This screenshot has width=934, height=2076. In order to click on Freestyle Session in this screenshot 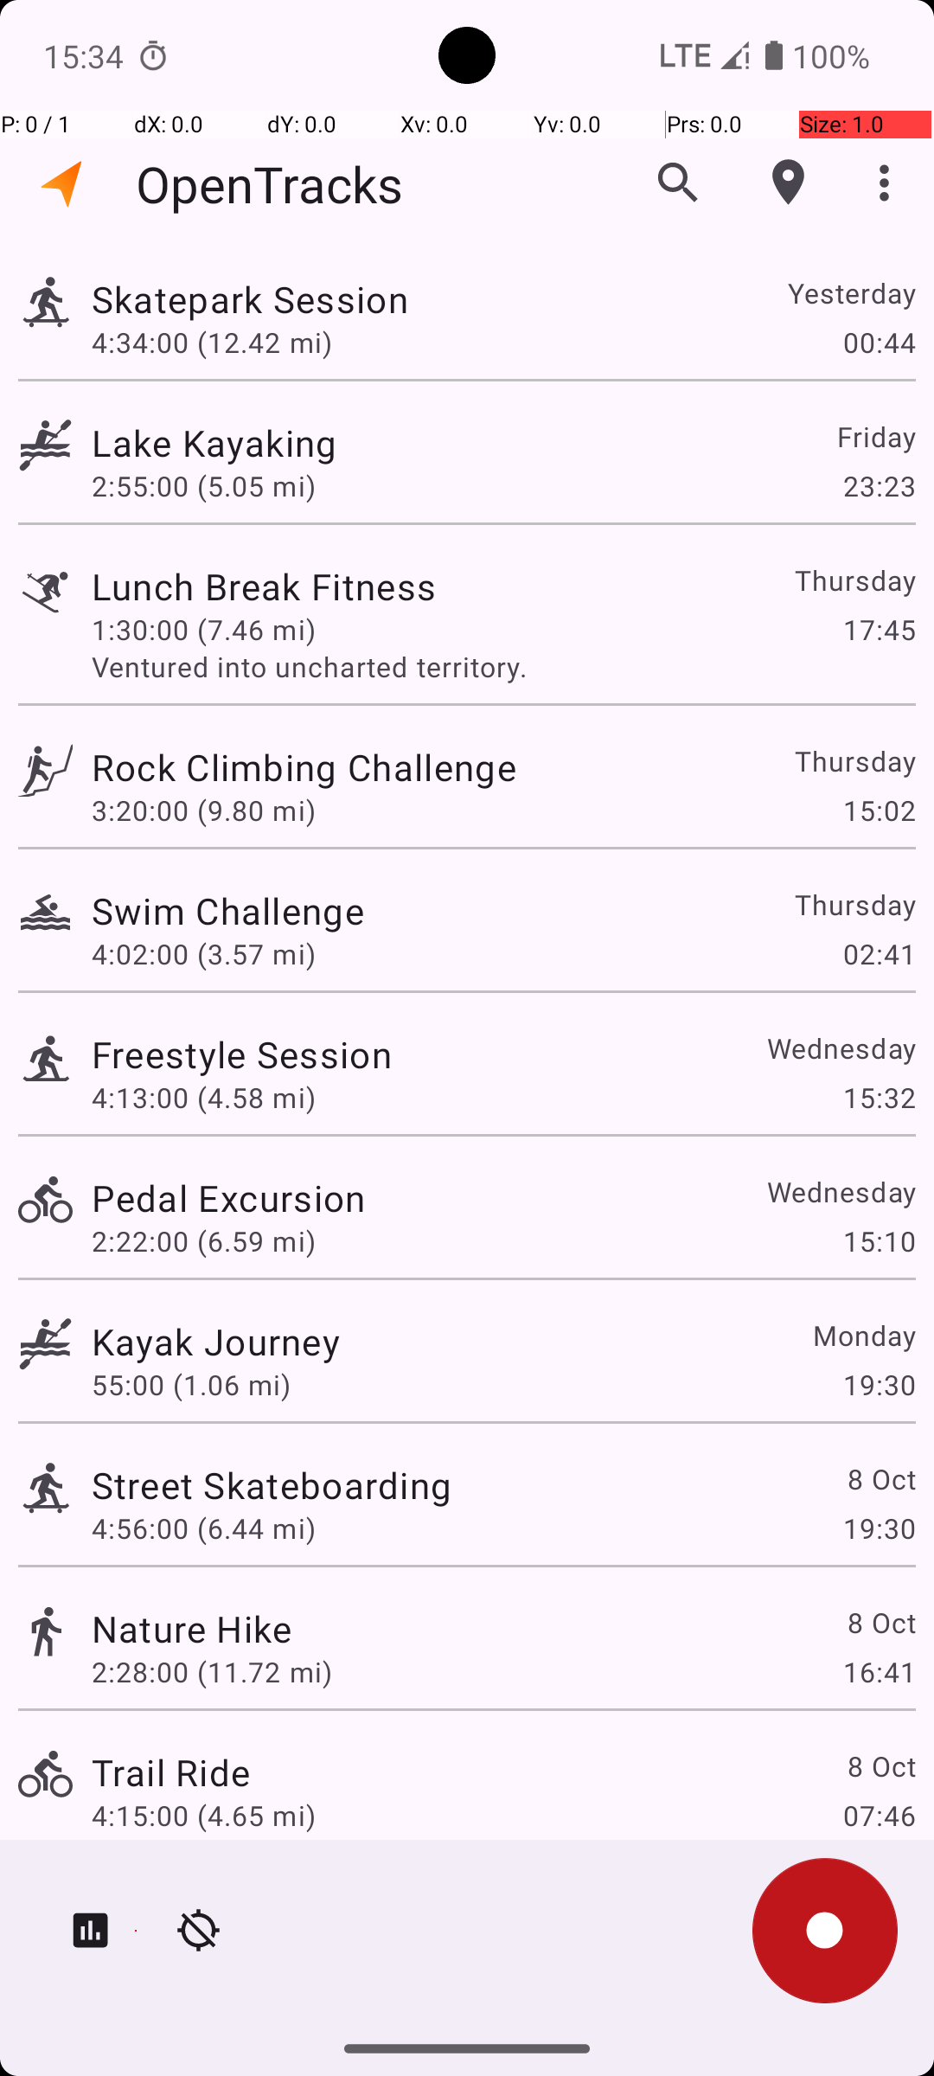, I will do `click(242, 1054)`.